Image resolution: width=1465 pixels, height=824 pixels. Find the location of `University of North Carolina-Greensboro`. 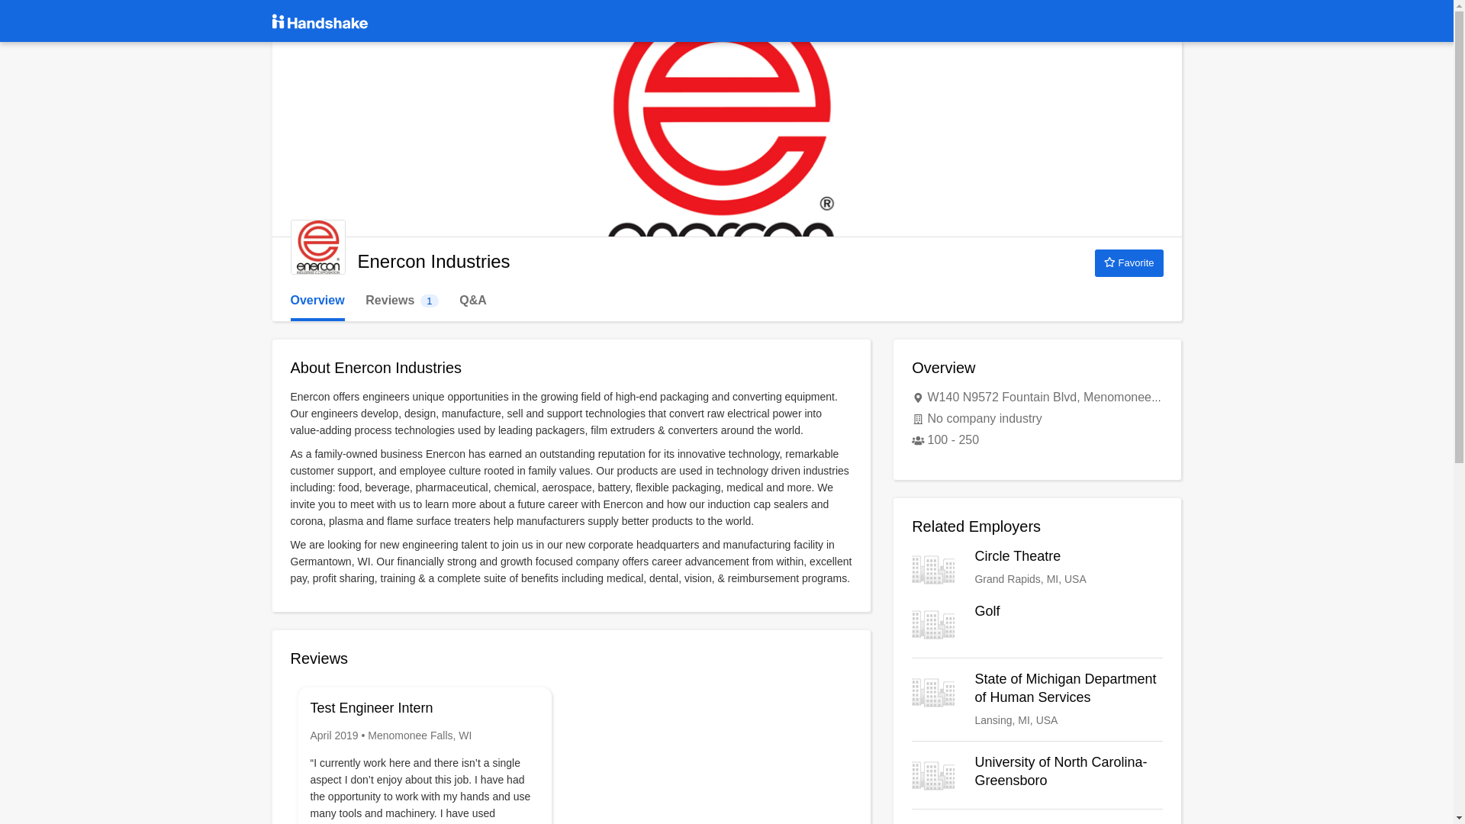

University of North Carolina-Greensboro is located at coordinates (1037, 775).